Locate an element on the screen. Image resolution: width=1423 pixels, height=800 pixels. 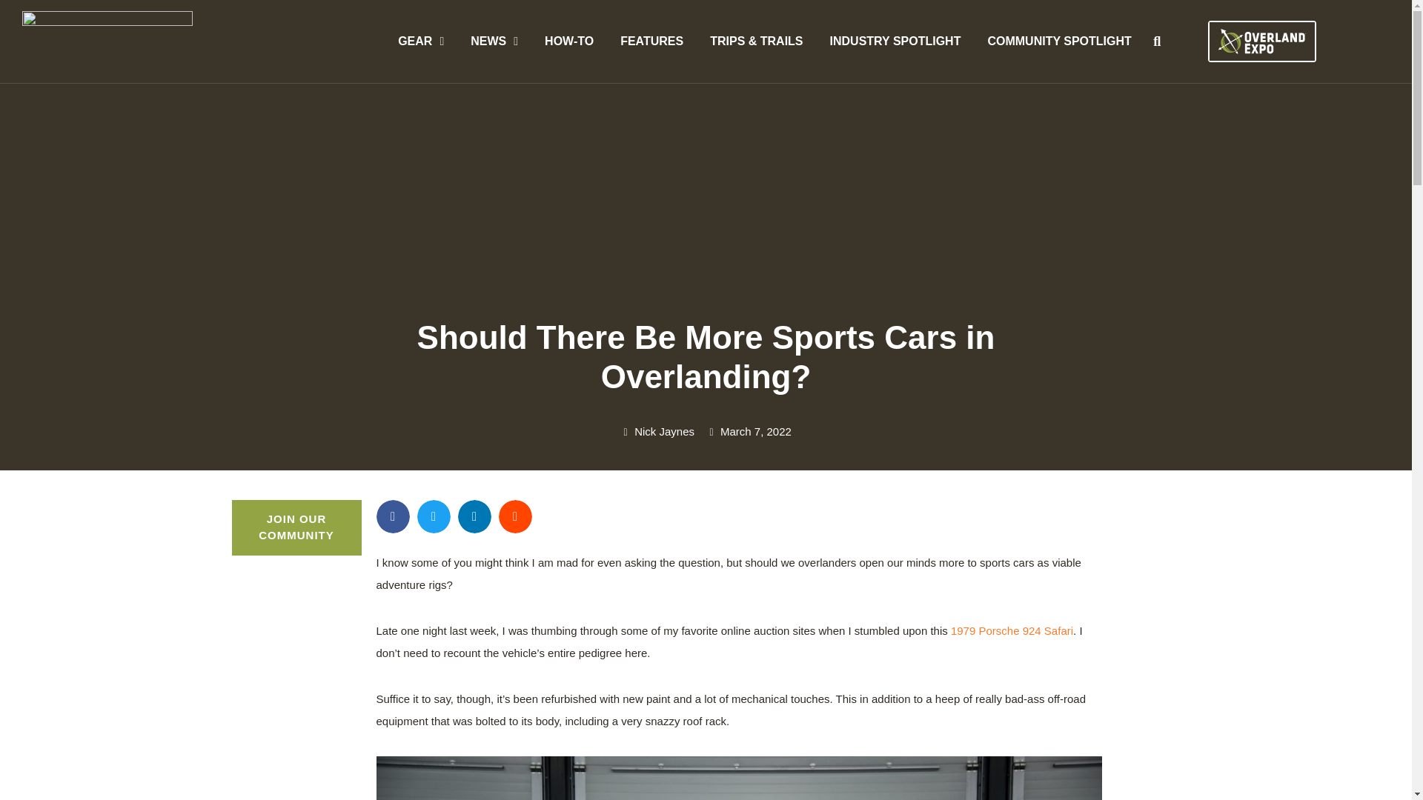
HOW-TO is located at coordinates (569, 41).